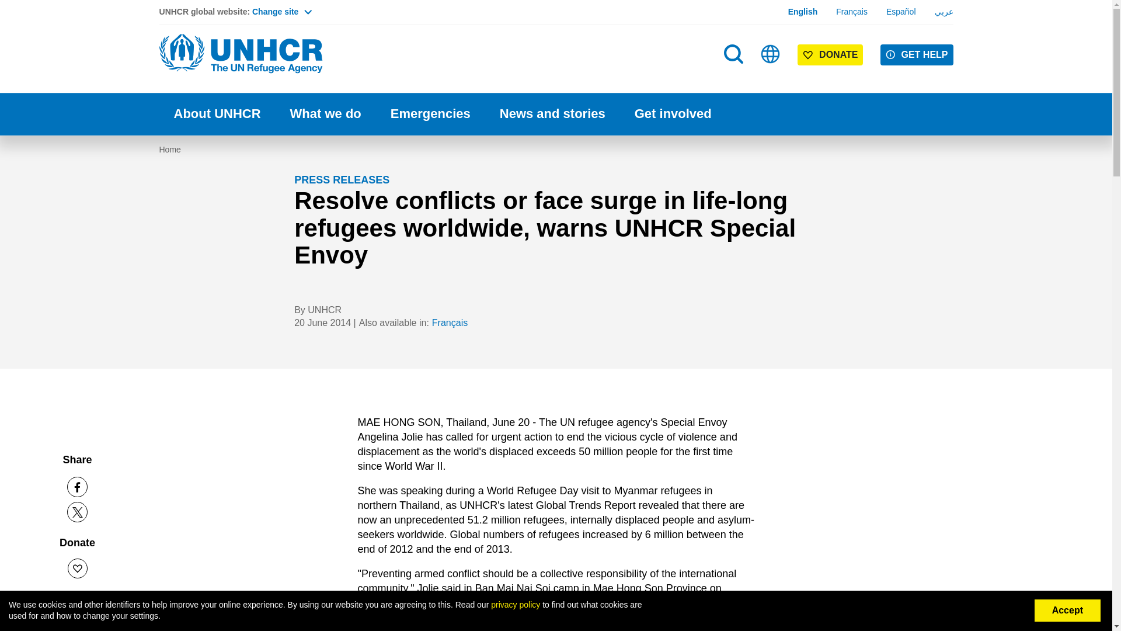 The image size is (1121, 631). I want to click on Search, so click(734, 77).